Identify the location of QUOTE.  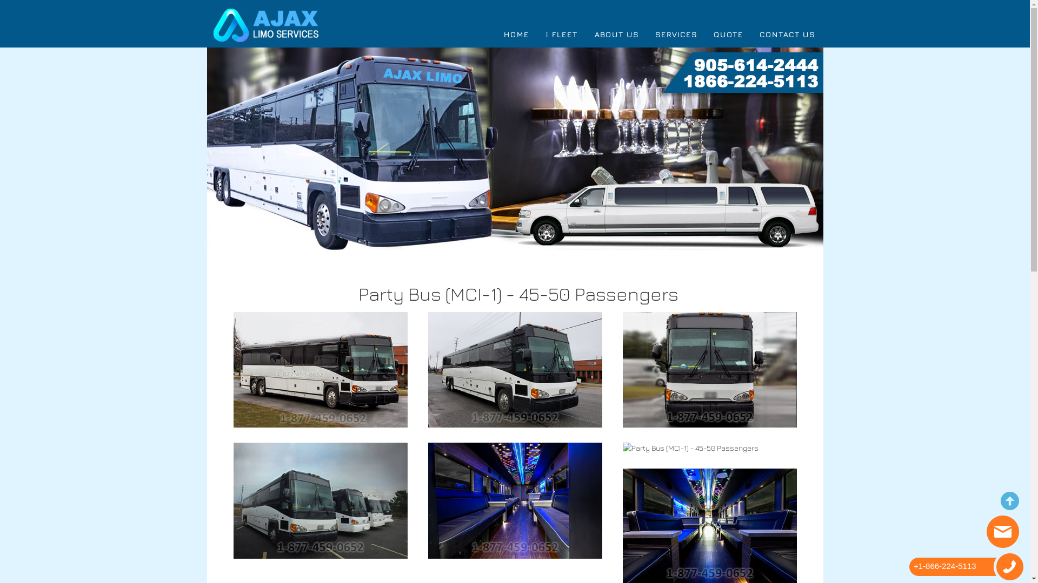
(729, 35).